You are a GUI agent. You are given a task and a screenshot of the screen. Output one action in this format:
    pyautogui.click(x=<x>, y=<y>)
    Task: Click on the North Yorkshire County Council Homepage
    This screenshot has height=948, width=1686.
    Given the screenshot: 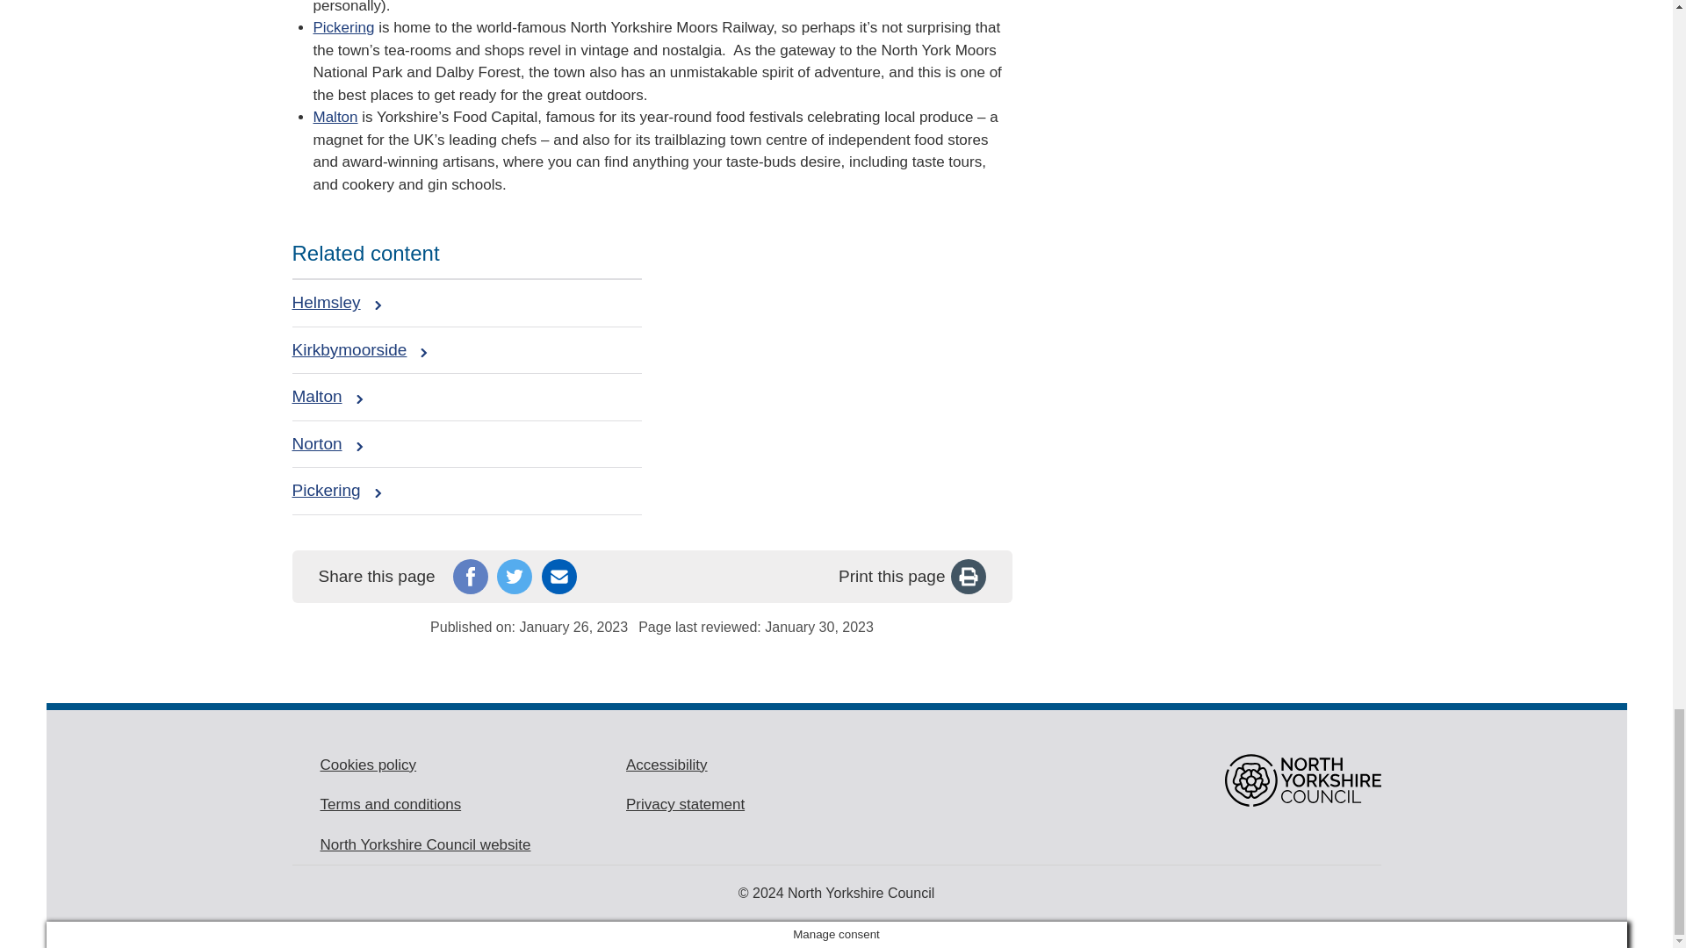 What is the action you would take?
    pyautogui.click(x=1301, y=779)
    